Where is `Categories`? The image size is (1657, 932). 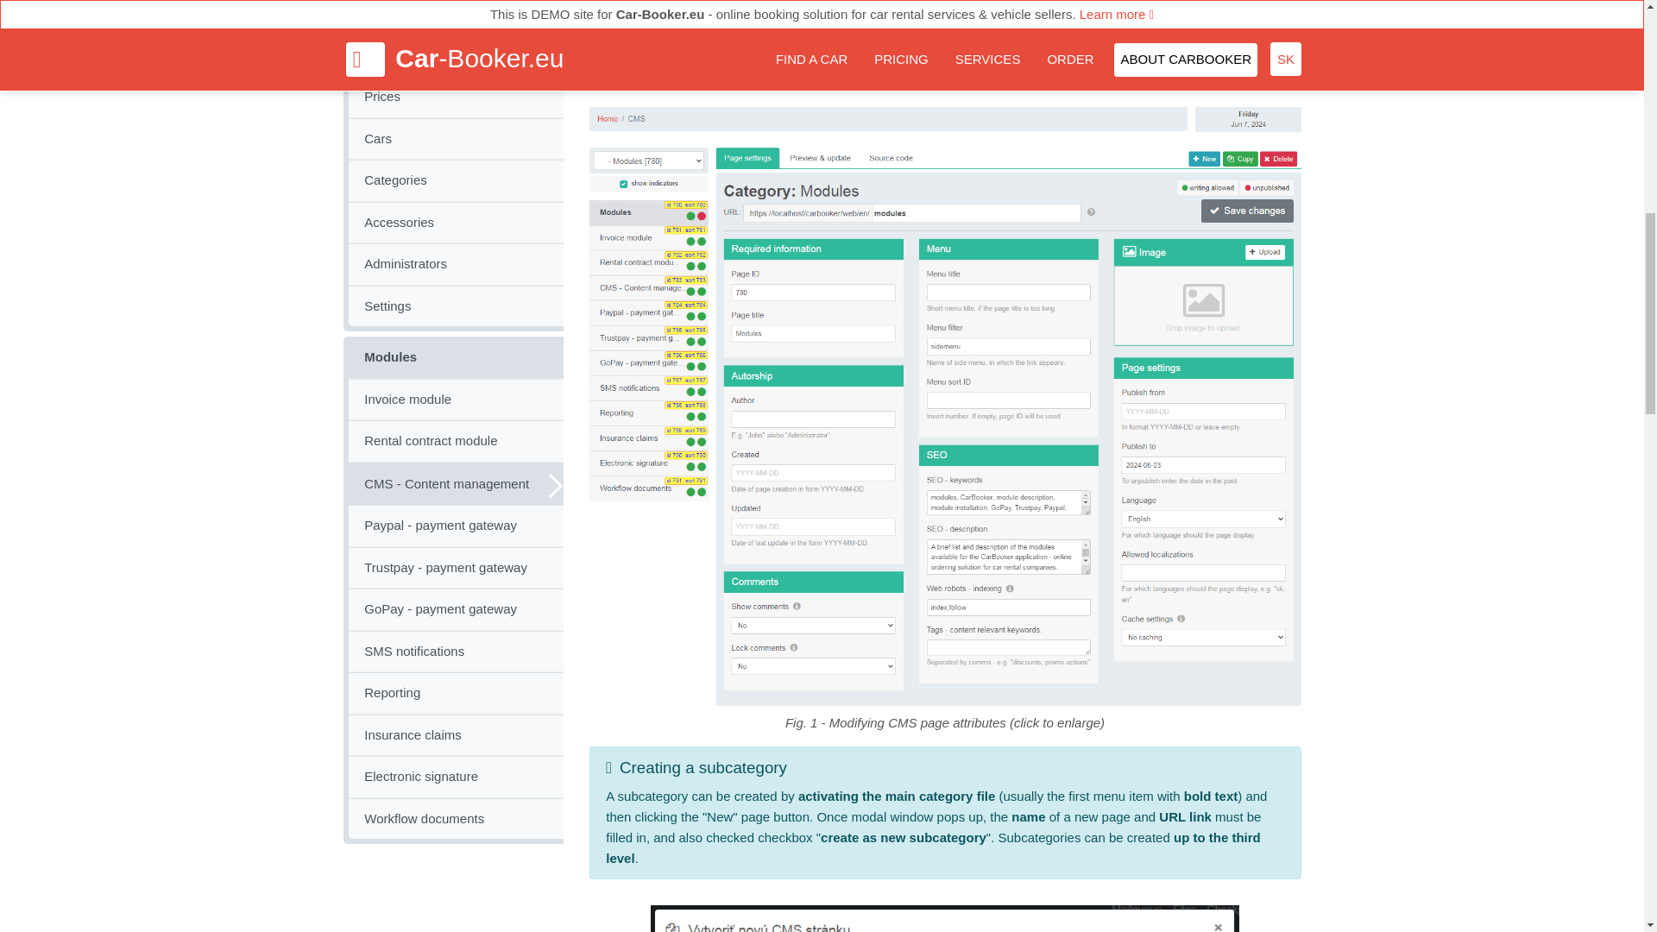 Categories is located at coordinates (456, 180).